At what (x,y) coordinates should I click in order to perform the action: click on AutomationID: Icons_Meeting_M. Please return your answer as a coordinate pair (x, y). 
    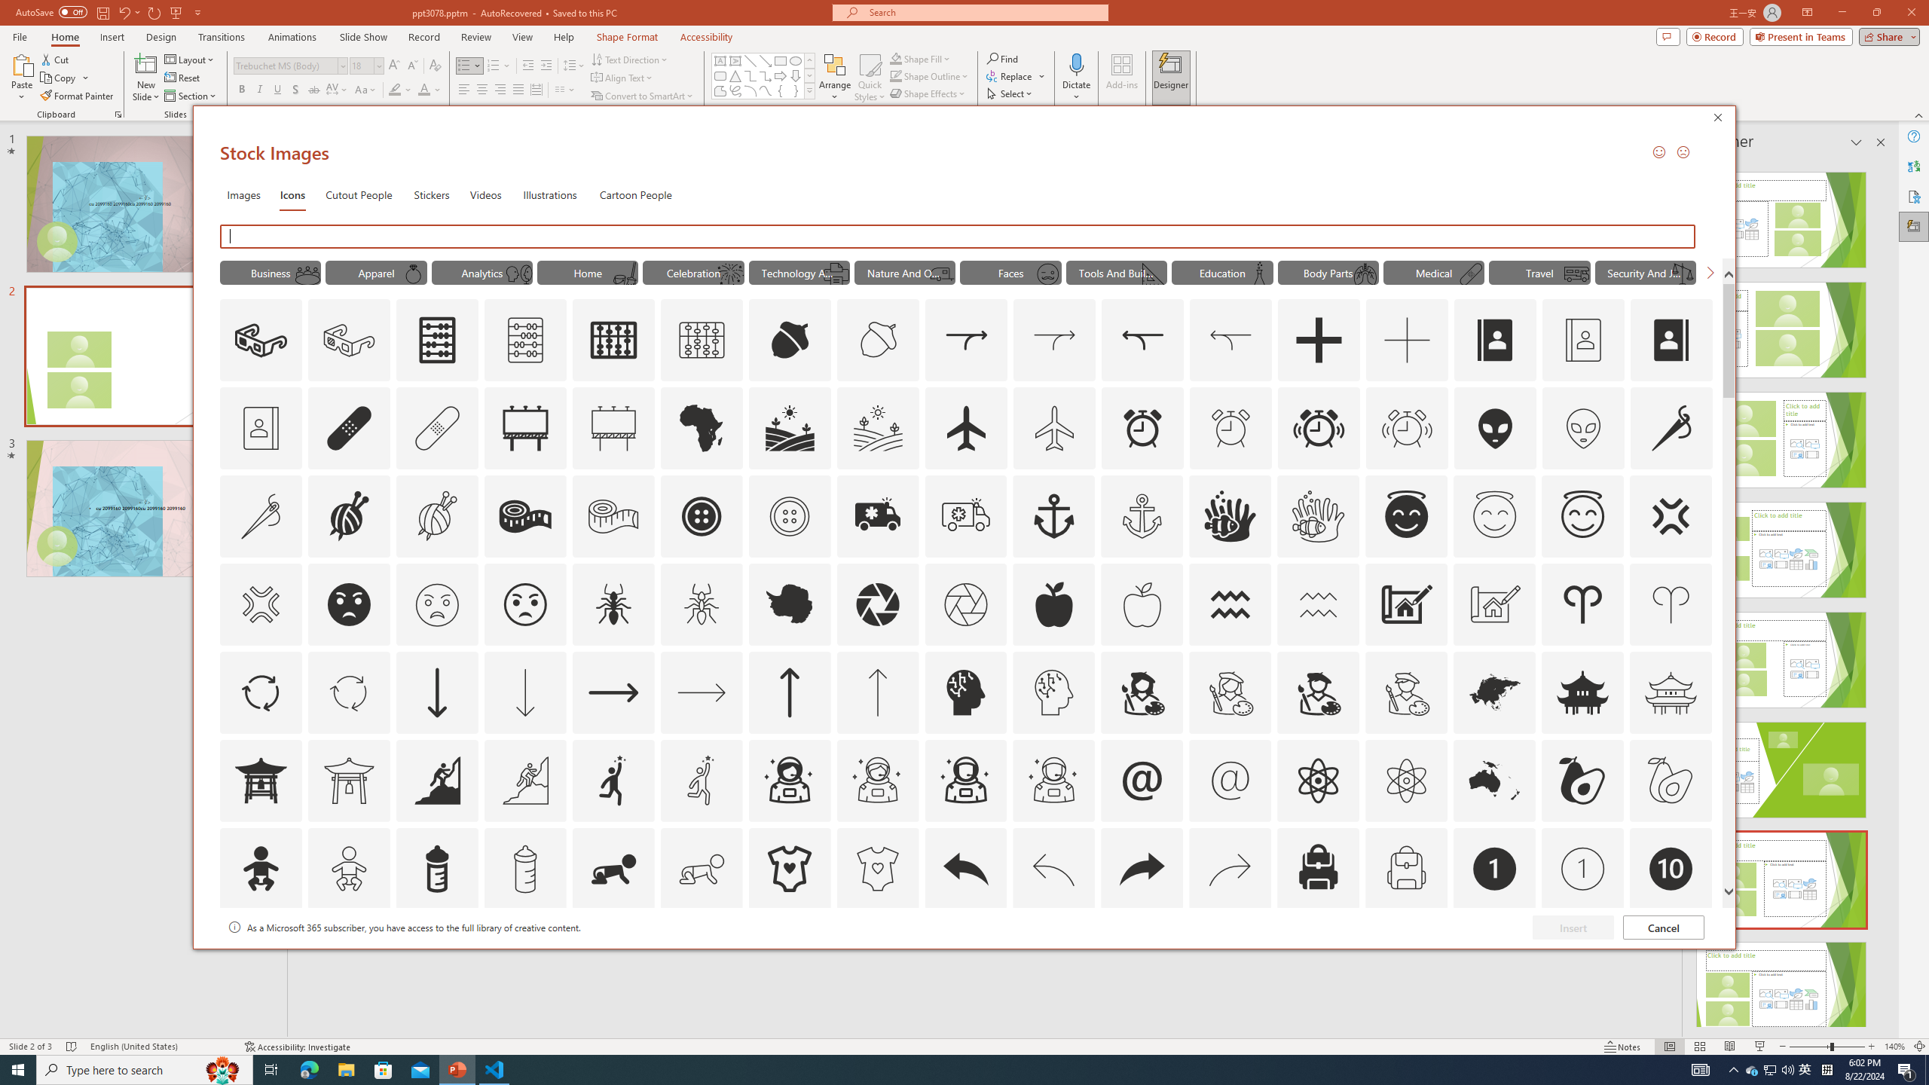
    Looking at the image, I should click on (306, 274).